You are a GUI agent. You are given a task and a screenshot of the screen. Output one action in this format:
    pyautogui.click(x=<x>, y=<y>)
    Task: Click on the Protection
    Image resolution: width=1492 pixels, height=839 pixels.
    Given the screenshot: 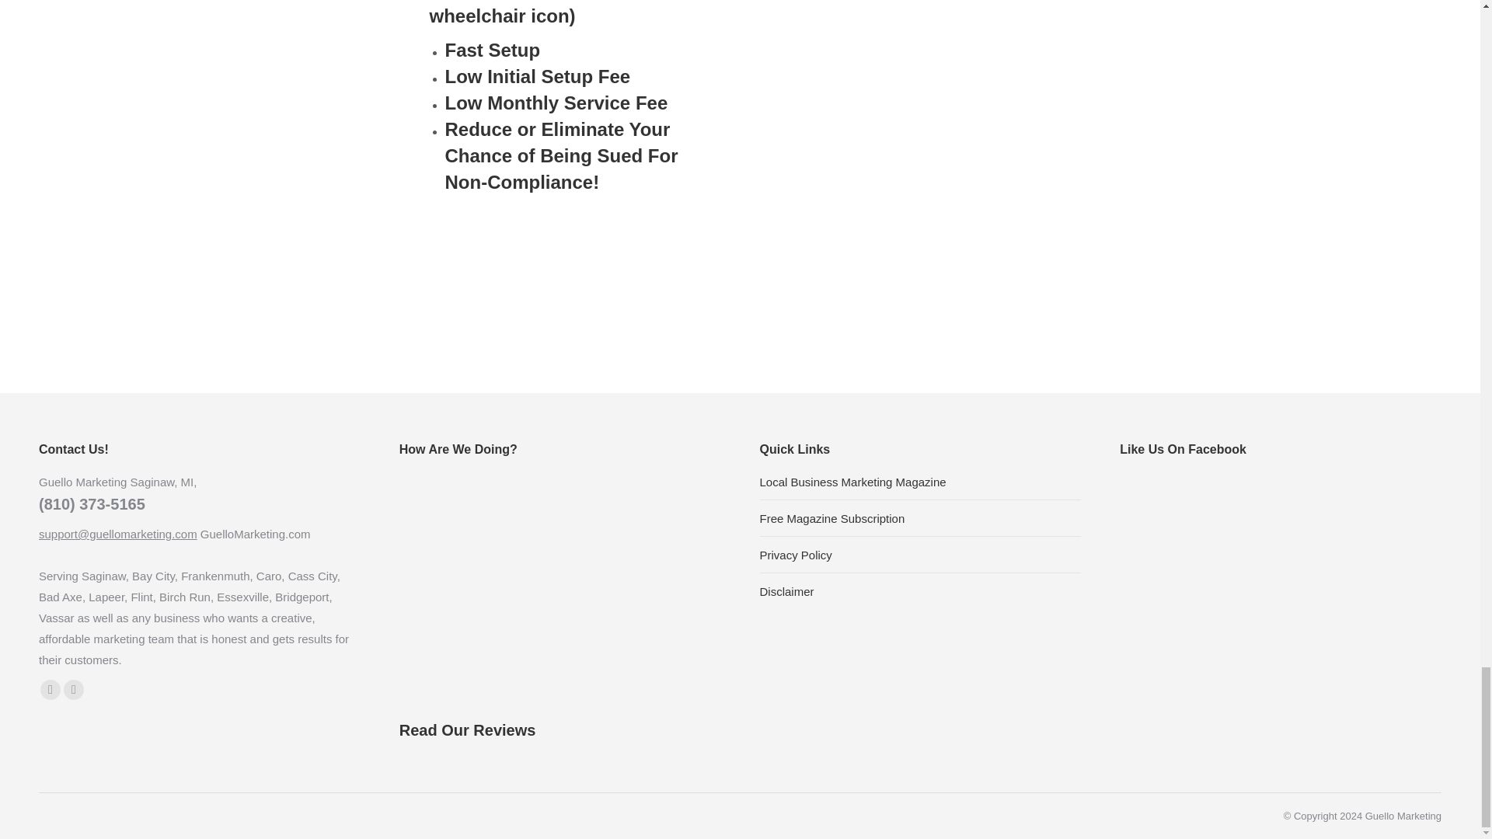 What is the action you would take?
    pyautogui.click(x=907, y=107)
    